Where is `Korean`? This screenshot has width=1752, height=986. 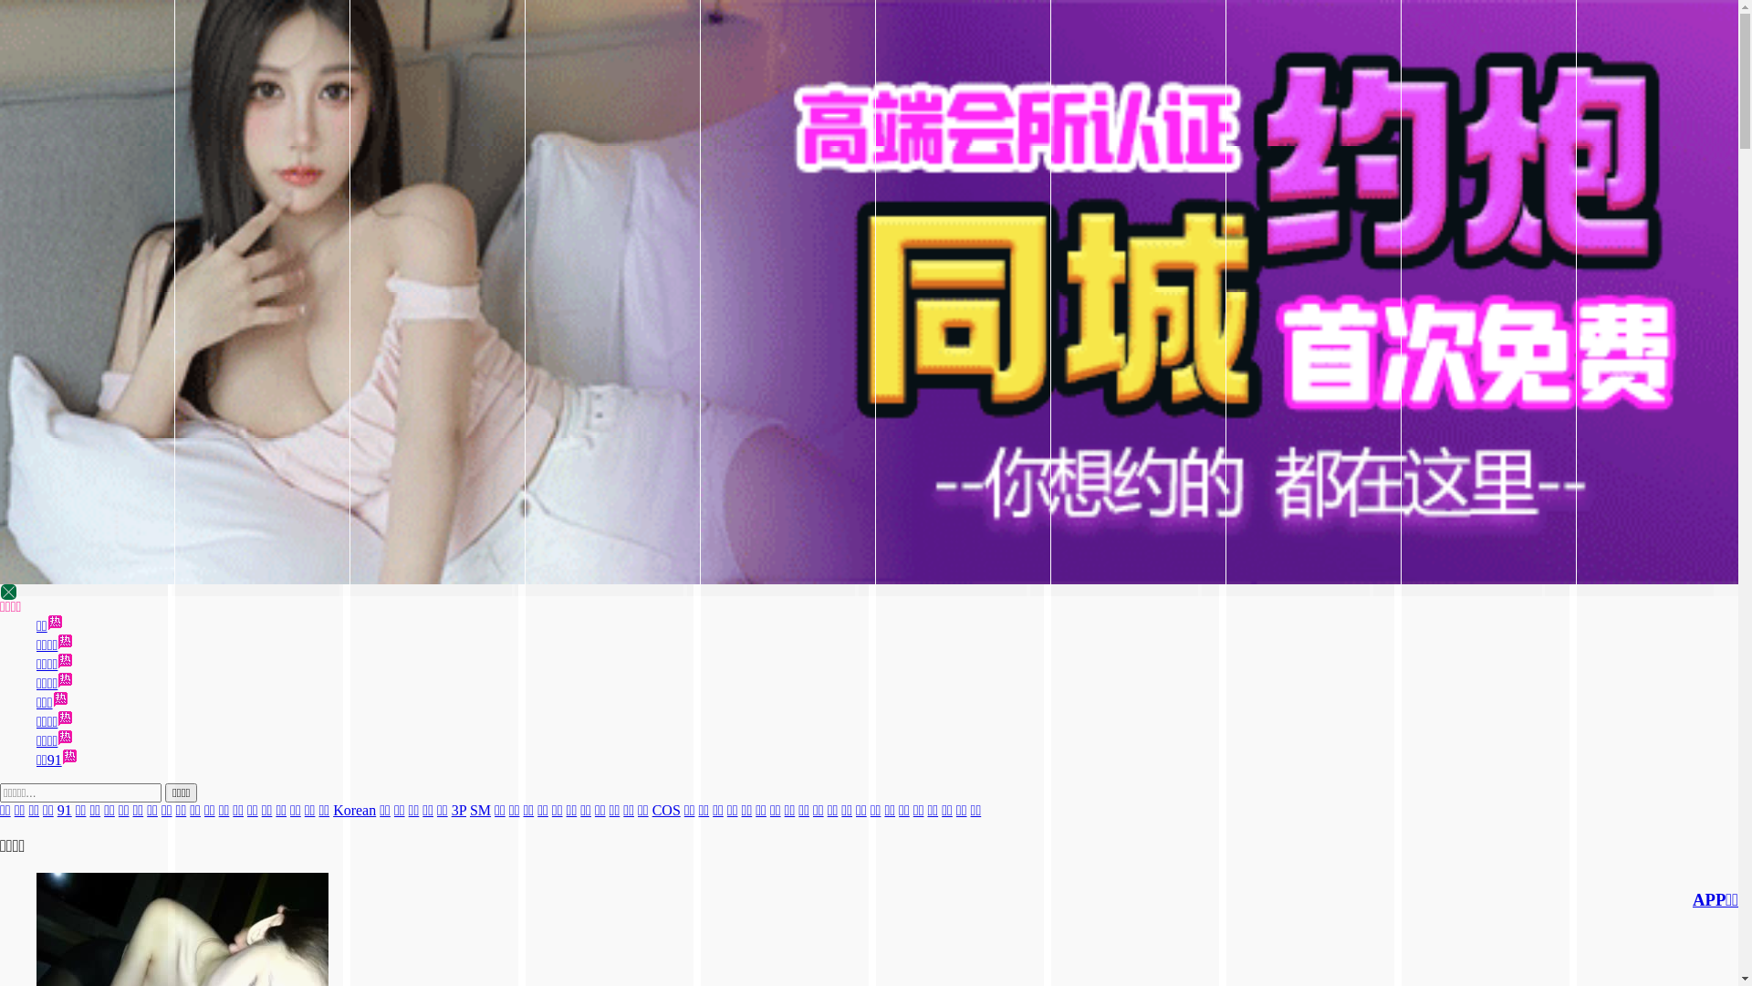 Korean is located at coordinates (354, 811).